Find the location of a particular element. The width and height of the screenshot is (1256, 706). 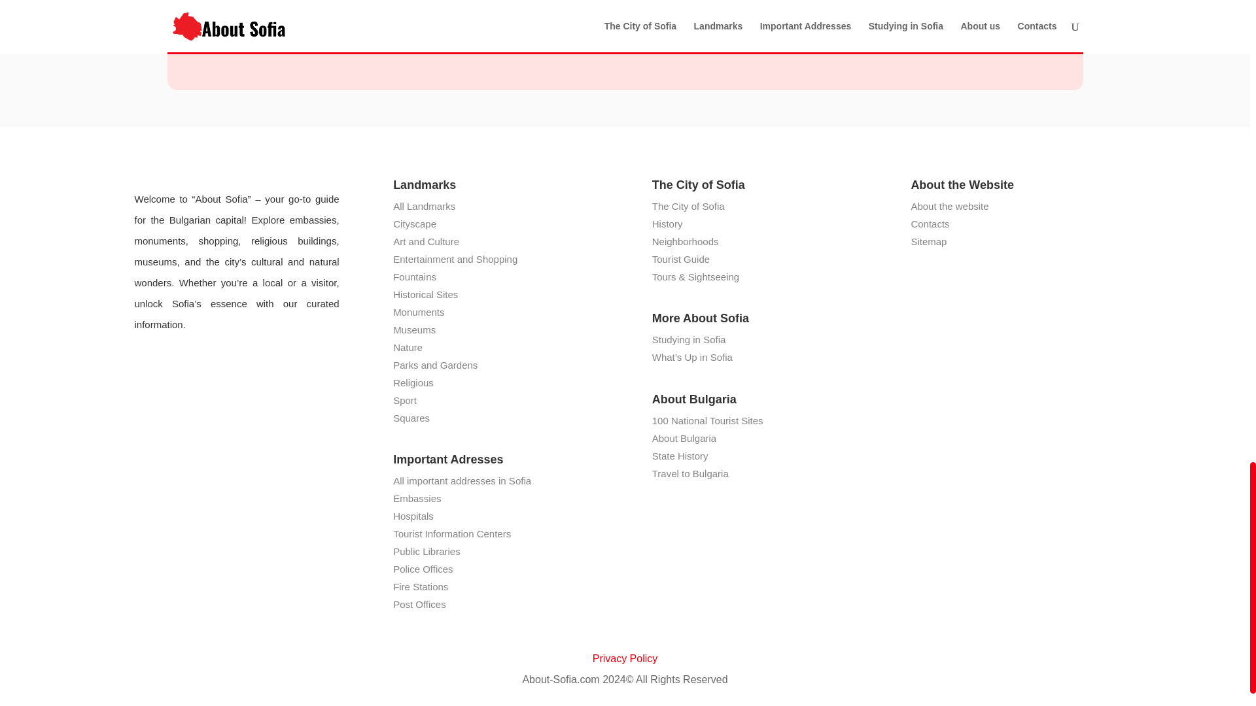

Podlozishte is located at coordinates (846, 24).